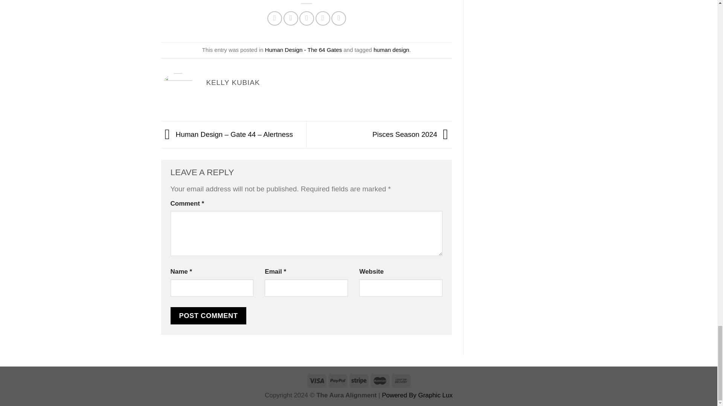  What do you see at coordinates (291, 19) in the screenshot?
I see `Share on Twitter` at bounding box center [291, 19].